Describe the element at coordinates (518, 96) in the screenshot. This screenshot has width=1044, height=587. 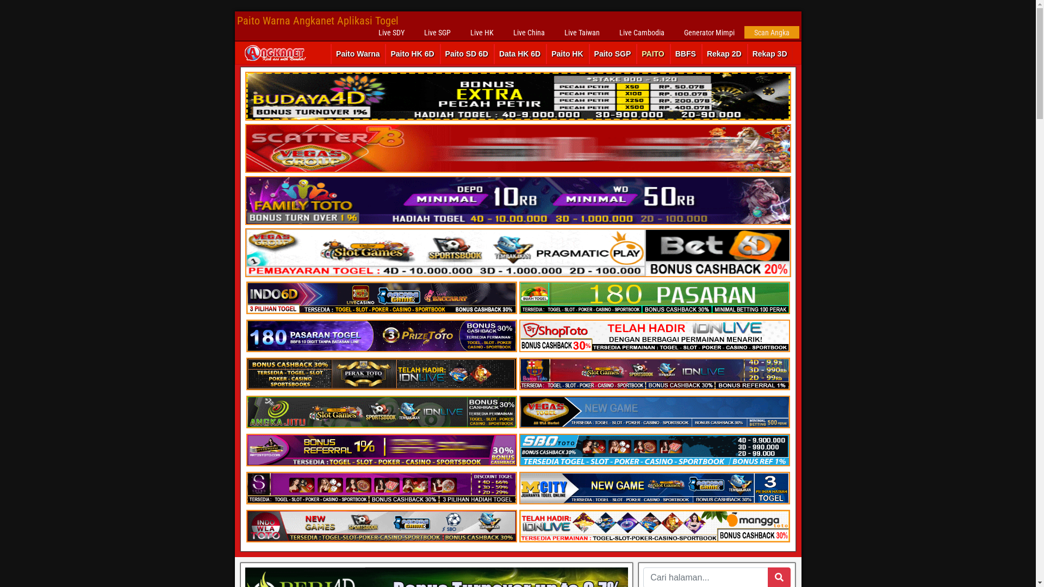
I see `Bandar Judi Online Terpercaya FAMILYTOTO` at that location.